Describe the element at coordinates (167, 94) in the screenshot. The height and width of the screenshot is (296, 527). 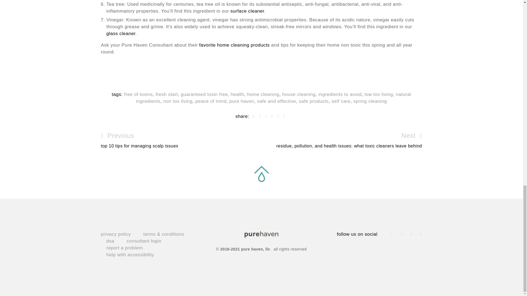
I see `fresh start` at that location.